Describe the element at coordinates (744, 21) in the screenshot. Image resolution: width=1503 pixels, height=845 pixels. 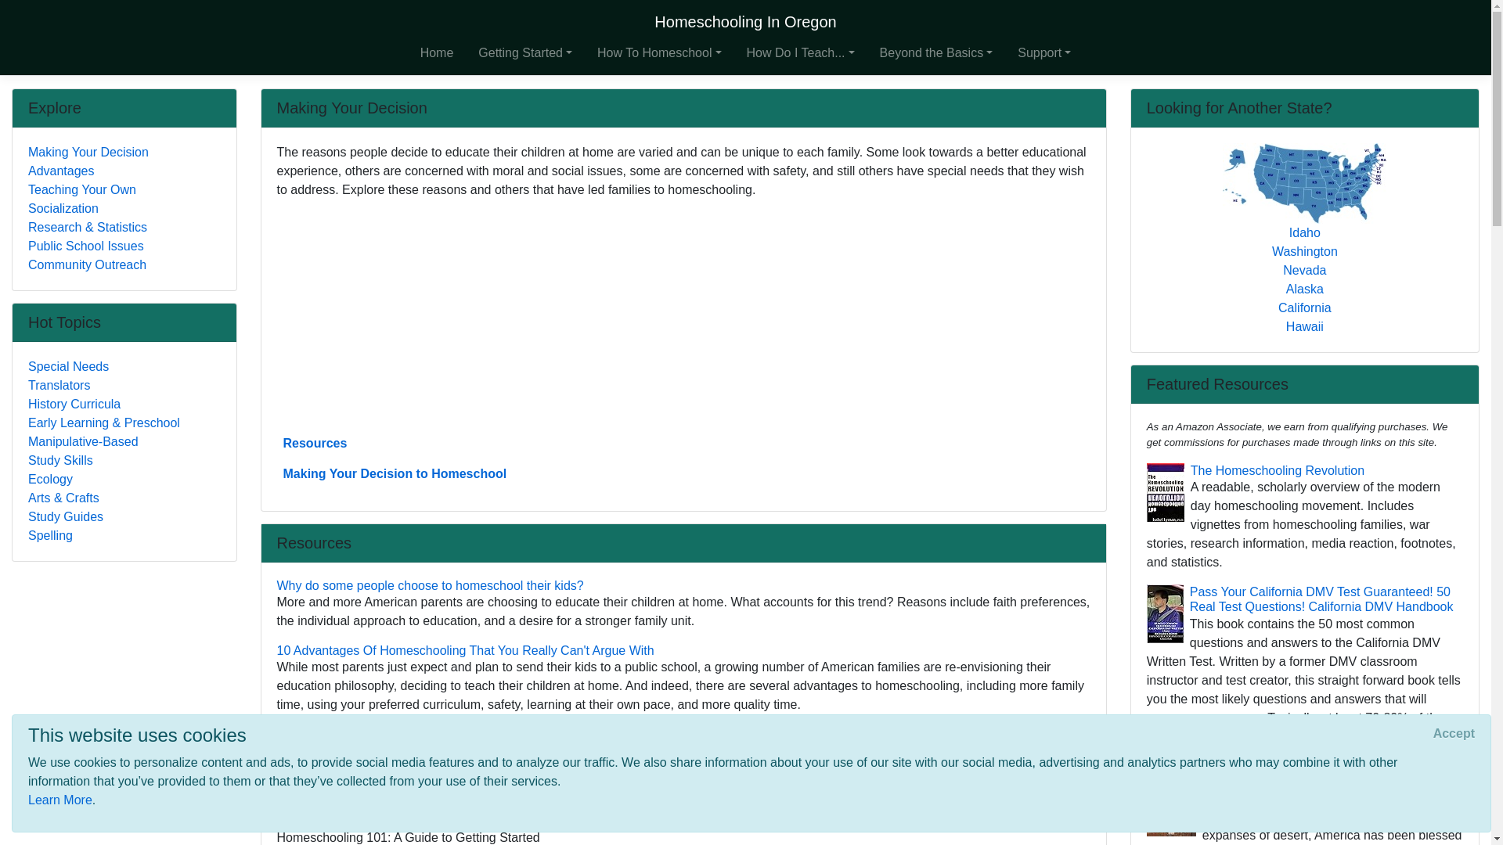
I see `Homeschooling In Oregon` at that location.